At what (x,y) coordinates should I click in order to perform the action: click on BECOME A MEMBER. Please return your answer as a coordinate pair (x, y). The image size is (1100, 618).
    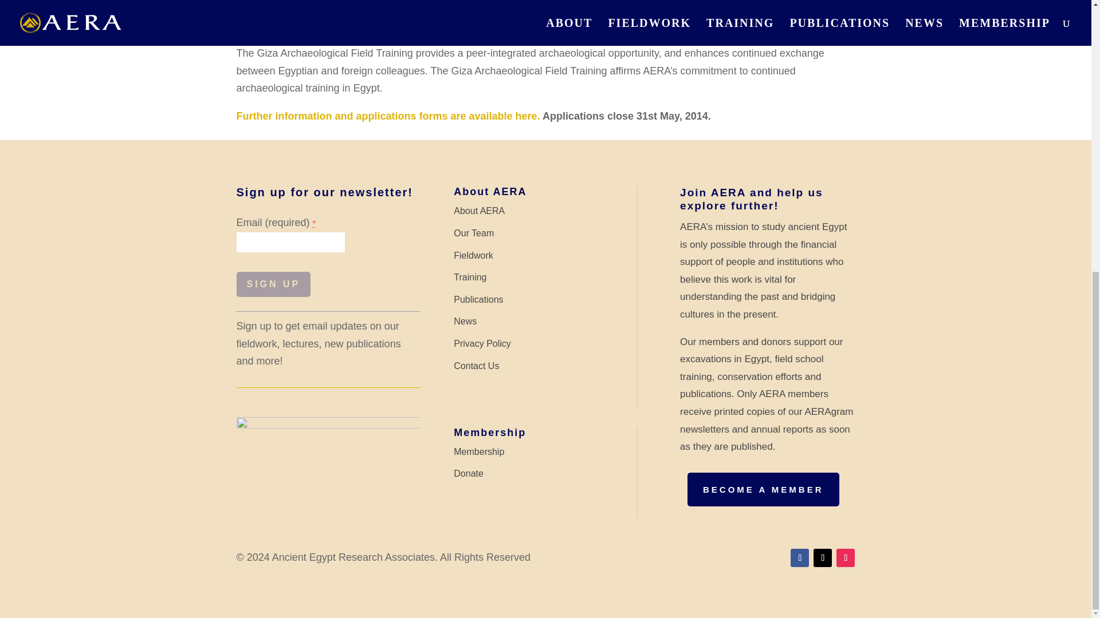
    Looking at the image, I should click on (763, 489).